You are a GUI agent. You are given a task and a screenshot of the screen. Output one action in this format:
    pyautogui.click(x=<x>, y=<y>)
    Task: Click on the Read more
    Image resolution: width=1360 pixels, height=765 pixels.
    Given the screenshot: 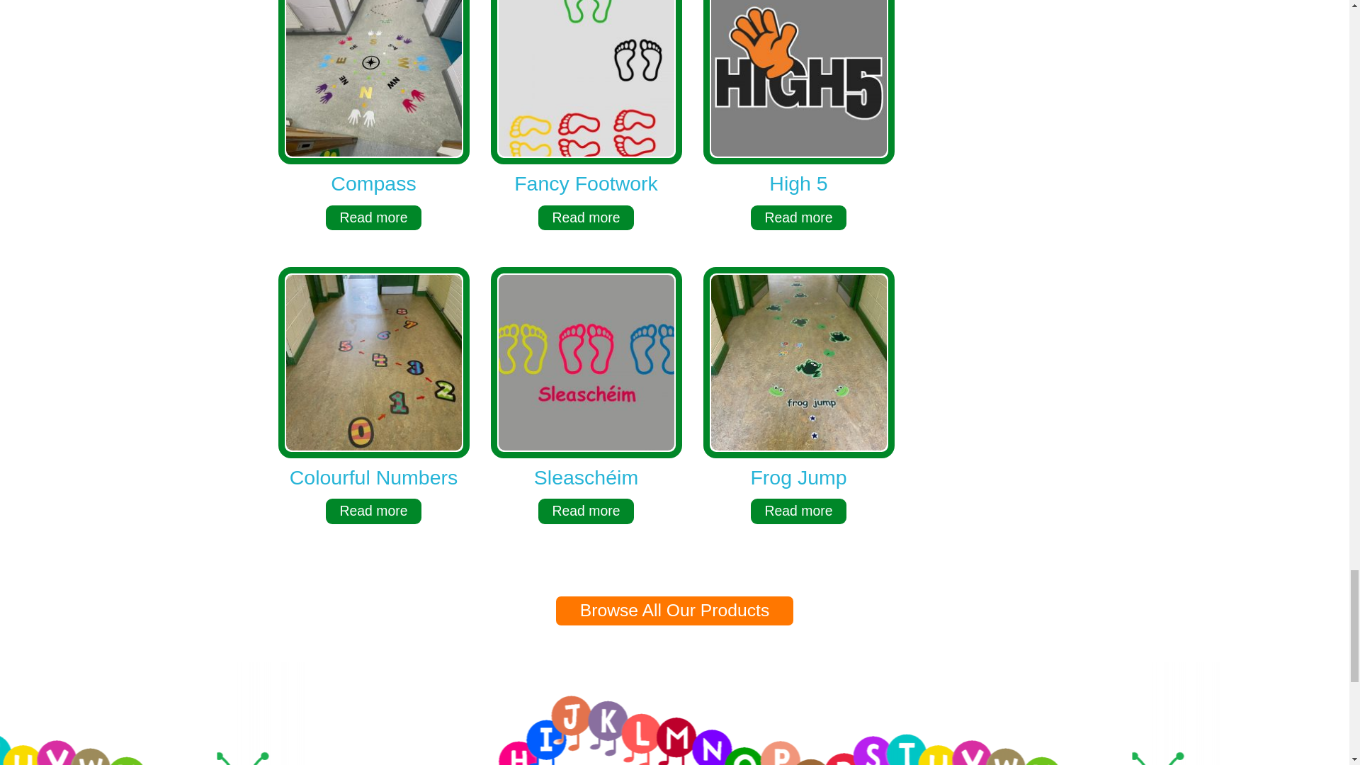 What is the action you would take?
    pyautogui.click(x=586, y=511)
    